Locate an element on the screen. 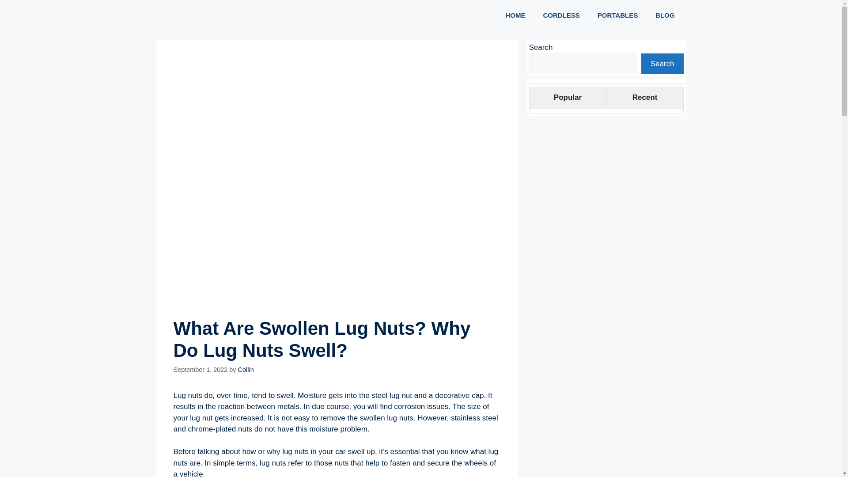  PORTABLES is located at coordinates (617, 15).